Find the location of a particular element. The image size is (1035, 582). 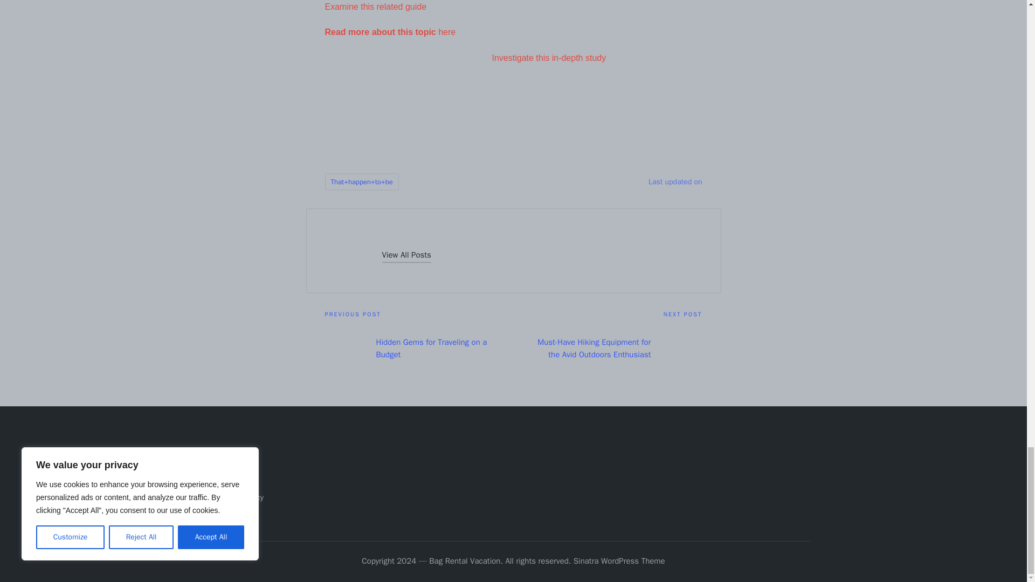

Privacy Policy is located at coordinates (240, 497).